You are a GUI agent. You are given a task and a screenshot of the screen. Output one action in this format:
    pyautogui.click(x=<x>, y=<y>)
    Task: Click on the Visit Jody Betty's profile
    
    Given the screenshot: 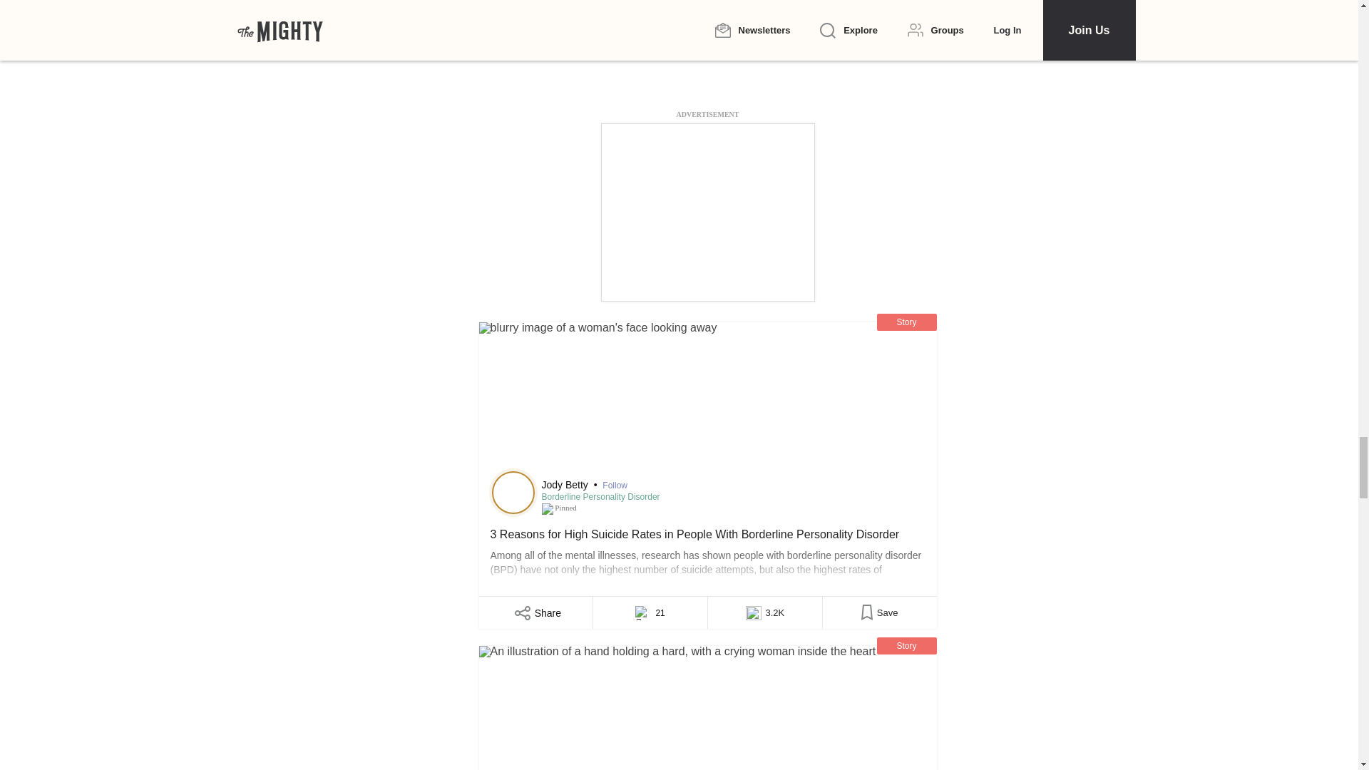 What is the action you would take?
    pyautogui.click(x=513, y=492)
    